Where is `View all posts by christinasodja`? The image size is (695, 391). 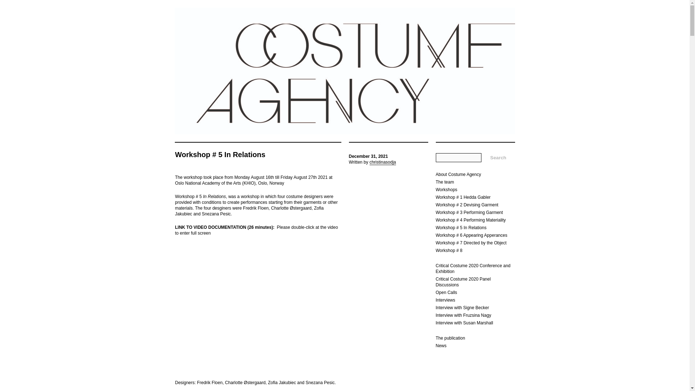
View all posts by christinasodja is located at coordinates (383, 162).